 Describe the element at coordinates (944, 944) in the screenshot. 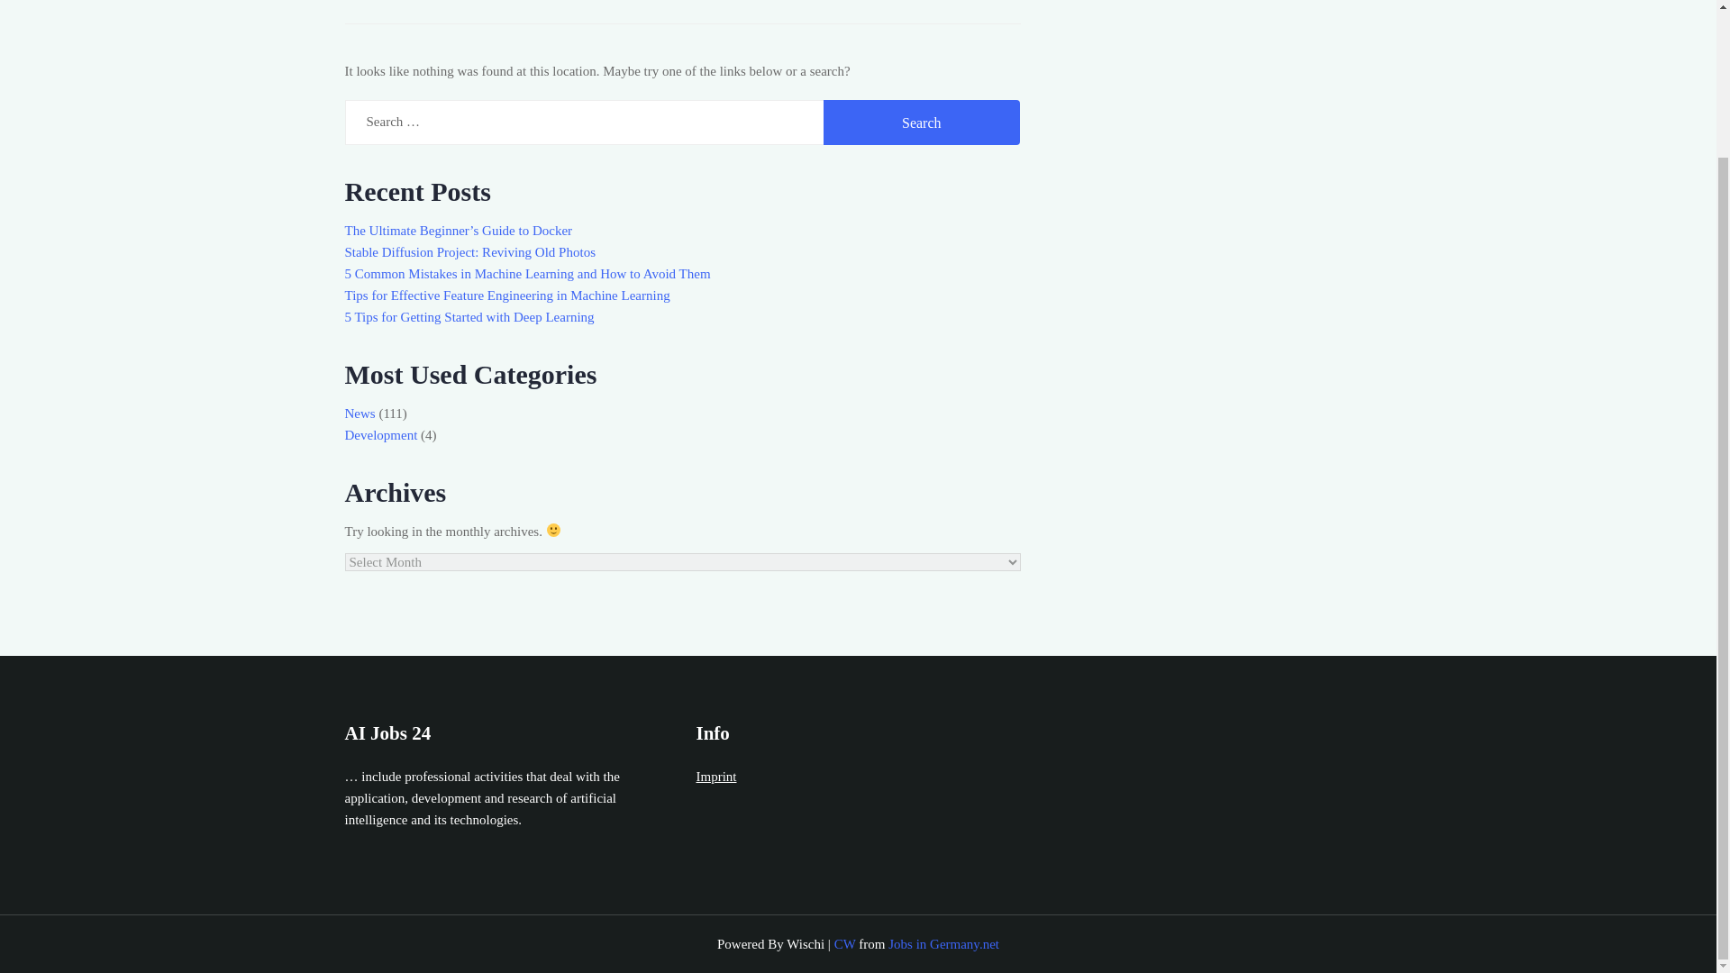

I see `Jobs in Germany.net` at that location.